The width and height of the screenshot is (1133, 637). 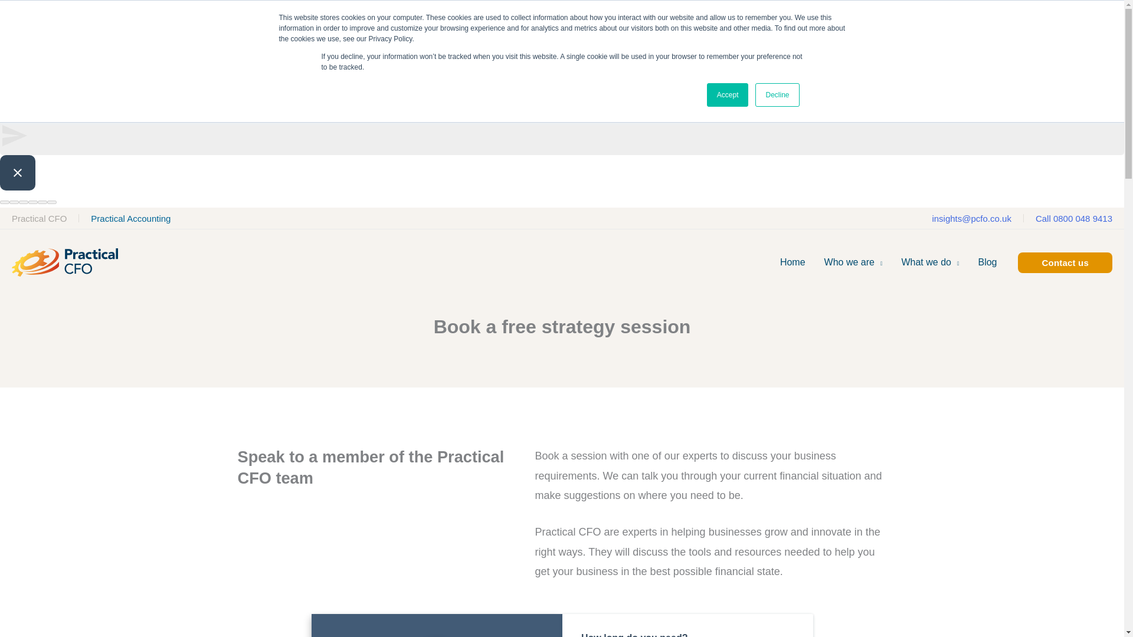 What do you see at coordinates (130, 218) in the screenshot?
I see `Practical Accounting` at bounding box center [130, 218].